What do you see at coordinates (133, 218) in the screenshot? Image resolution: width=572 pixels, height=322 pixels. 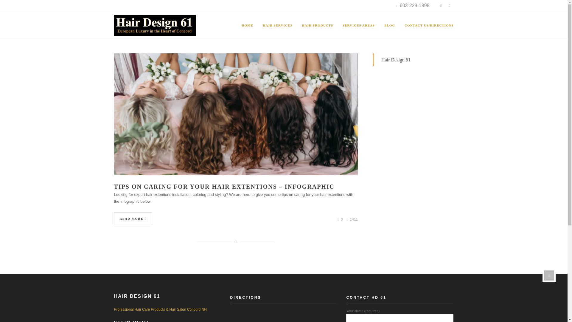 I see `READ MORE` at bounding box center [133, 218].